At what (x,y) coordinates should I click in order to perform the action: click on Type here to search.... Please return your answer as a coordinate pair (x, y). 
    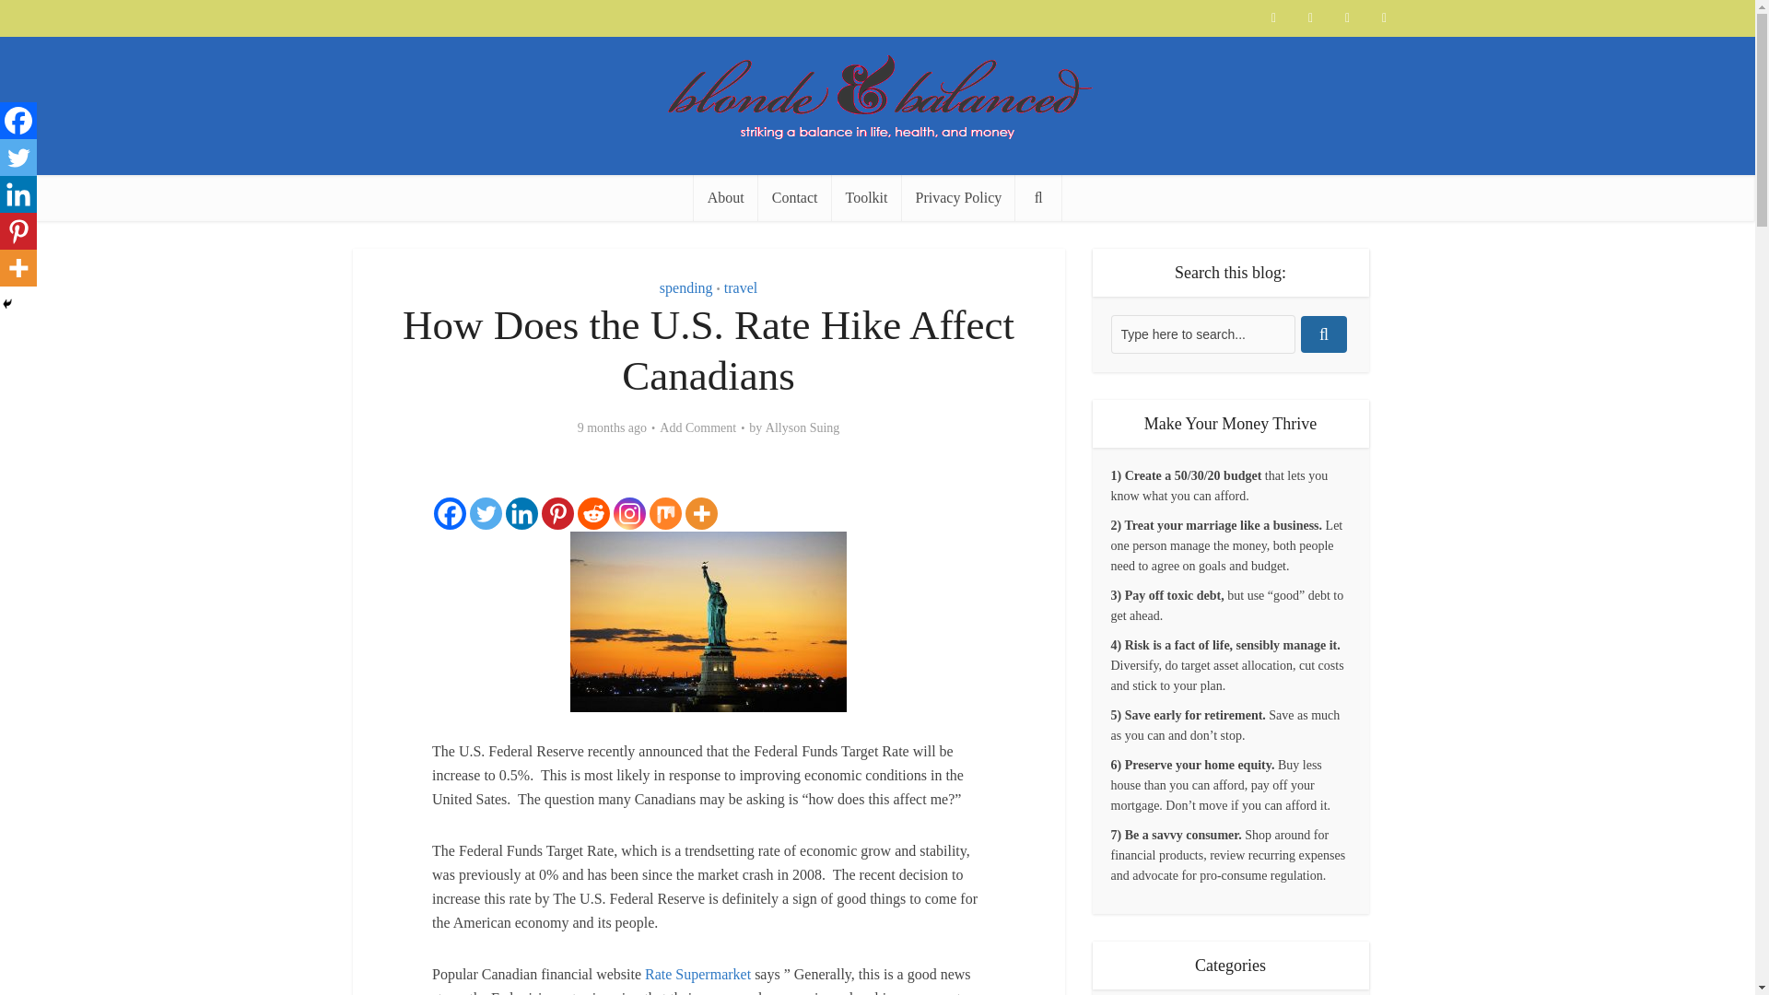
    Looking at the image, I should click on (1202, 334).